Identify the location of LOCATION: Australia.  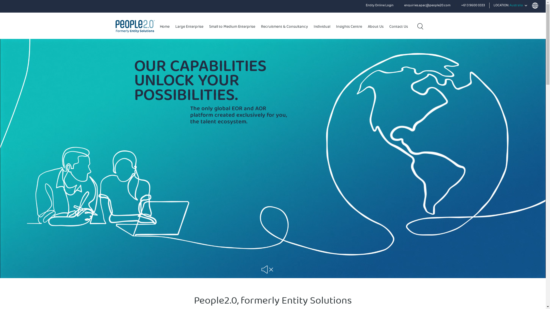
(516, 6).